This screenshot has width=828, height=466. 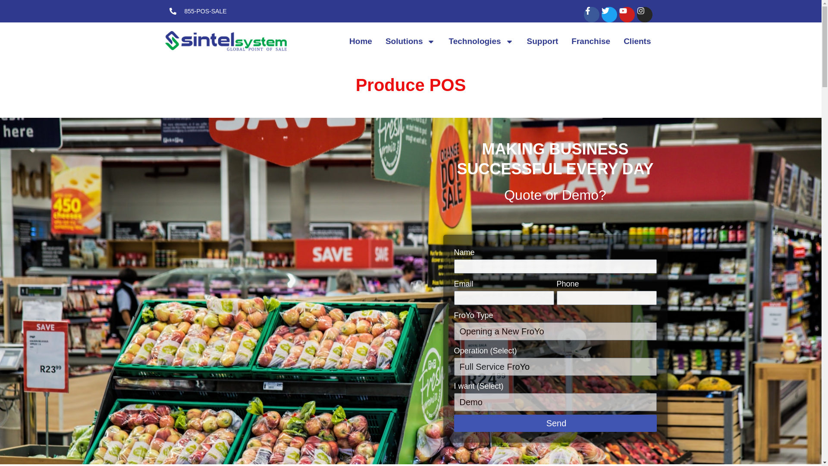 What do you see at coordinates (637, 41) in the screenshot?
I see `Clients` at bounding box center [637, 41].